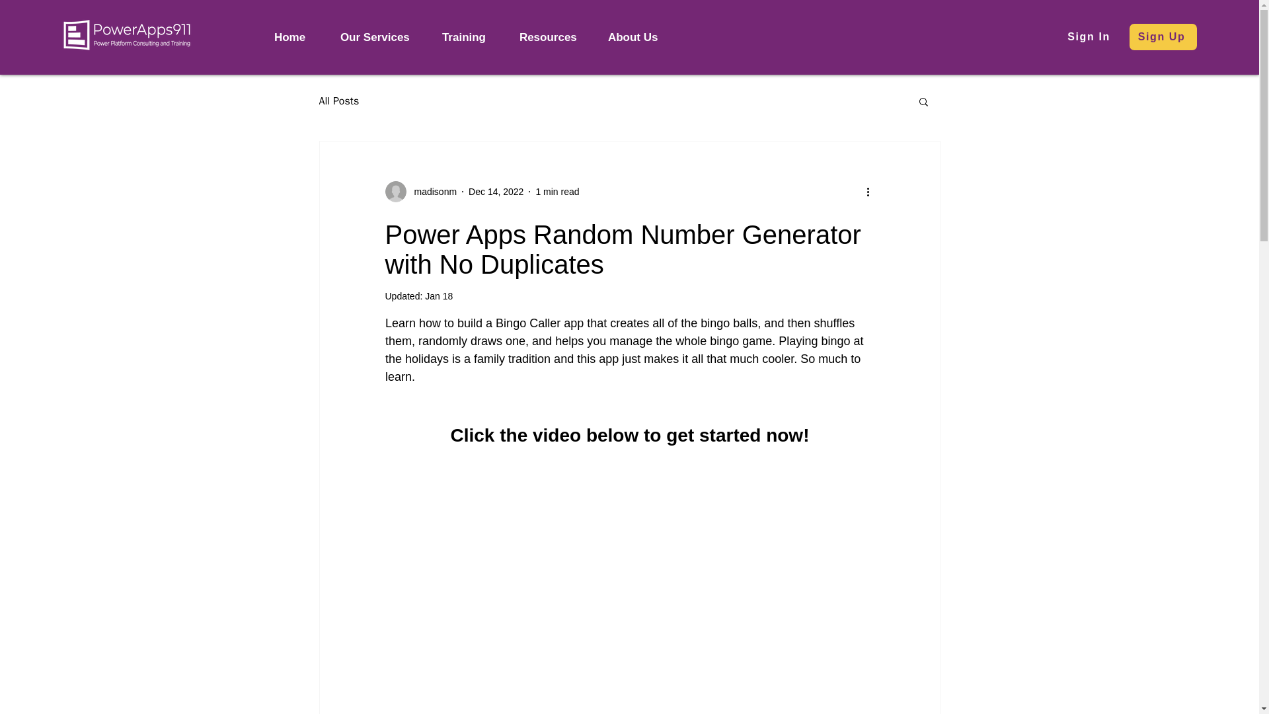  I want to click on Dec 14, 2022, so click(496, 192).